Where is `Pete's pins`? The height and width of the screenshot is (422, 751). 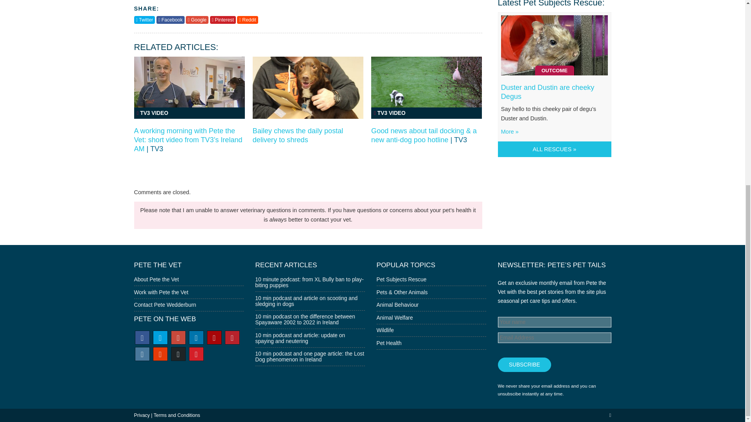 Pete's pins is located at coordinates (232, 338).